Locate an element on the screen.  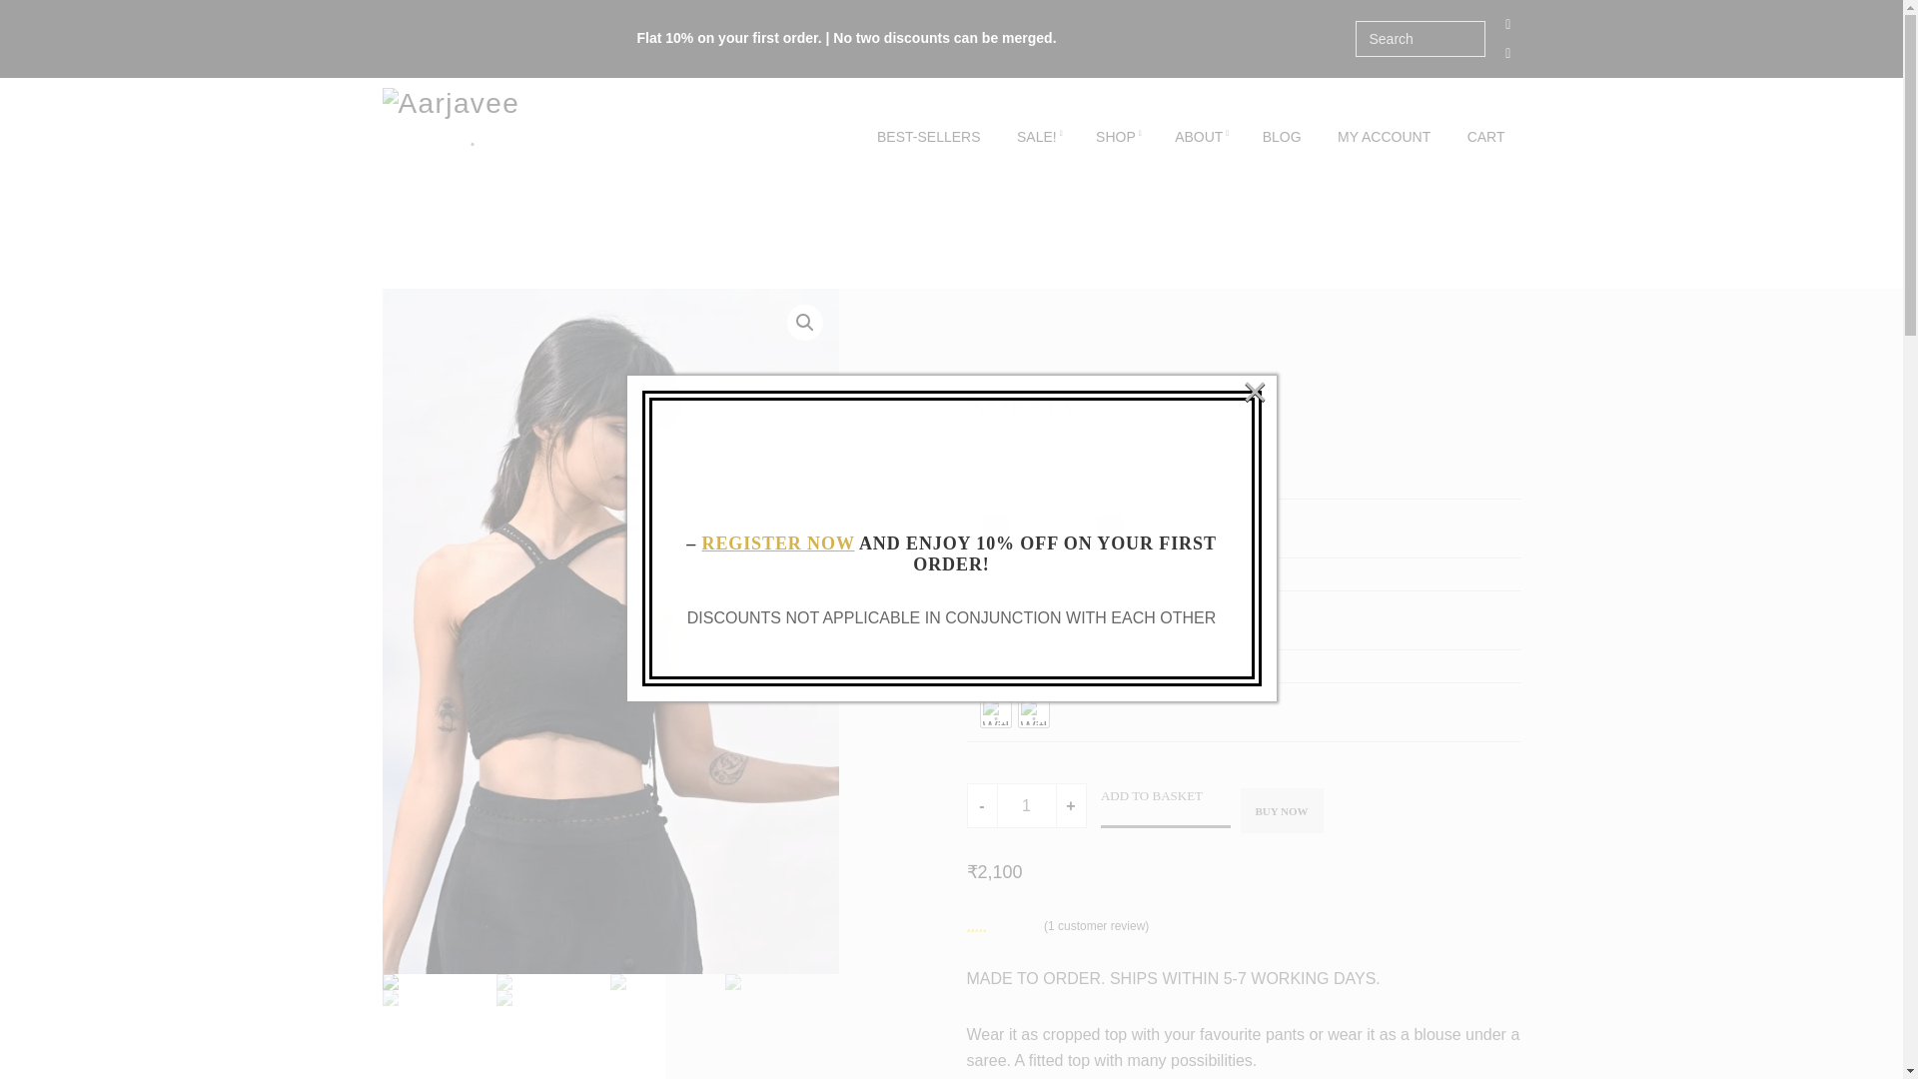
Custom is located at coordinates (1223, 619).